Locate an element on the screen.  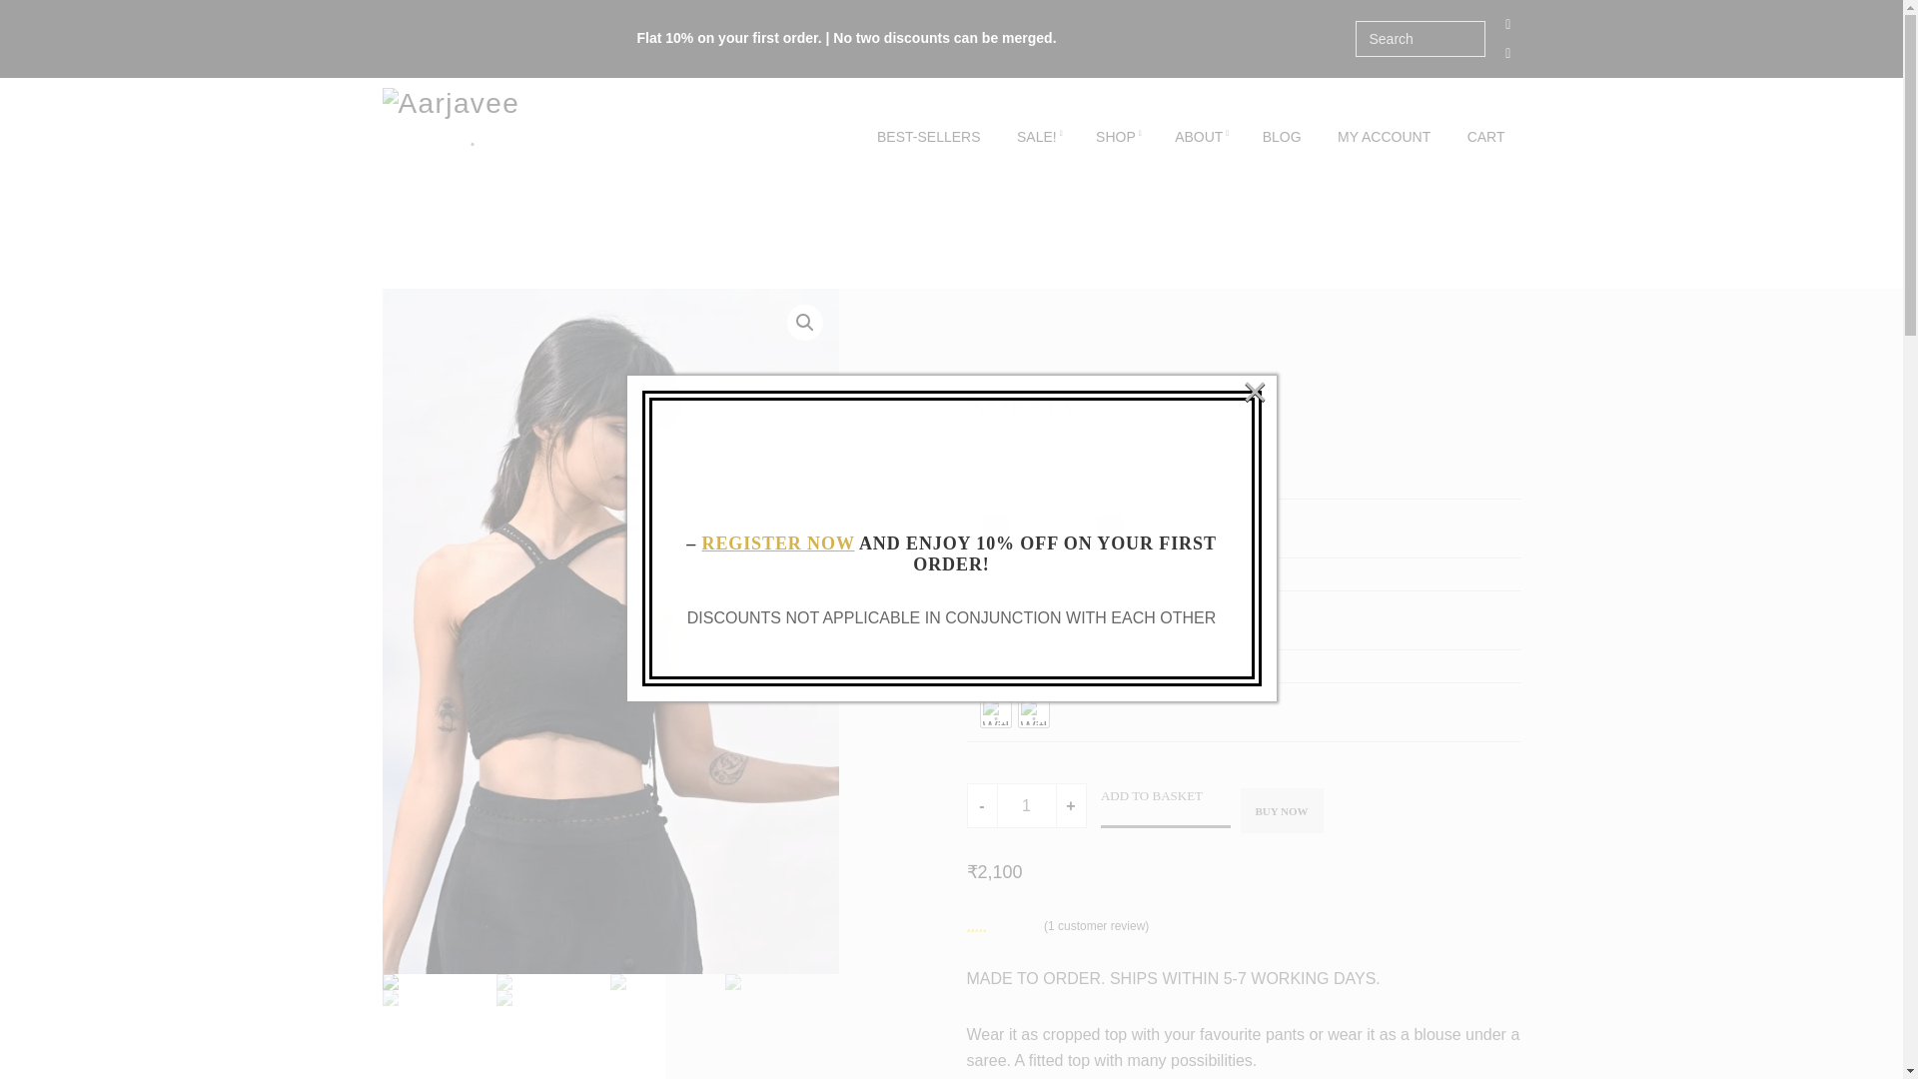
Custom is located at coordinates (1223, 619).